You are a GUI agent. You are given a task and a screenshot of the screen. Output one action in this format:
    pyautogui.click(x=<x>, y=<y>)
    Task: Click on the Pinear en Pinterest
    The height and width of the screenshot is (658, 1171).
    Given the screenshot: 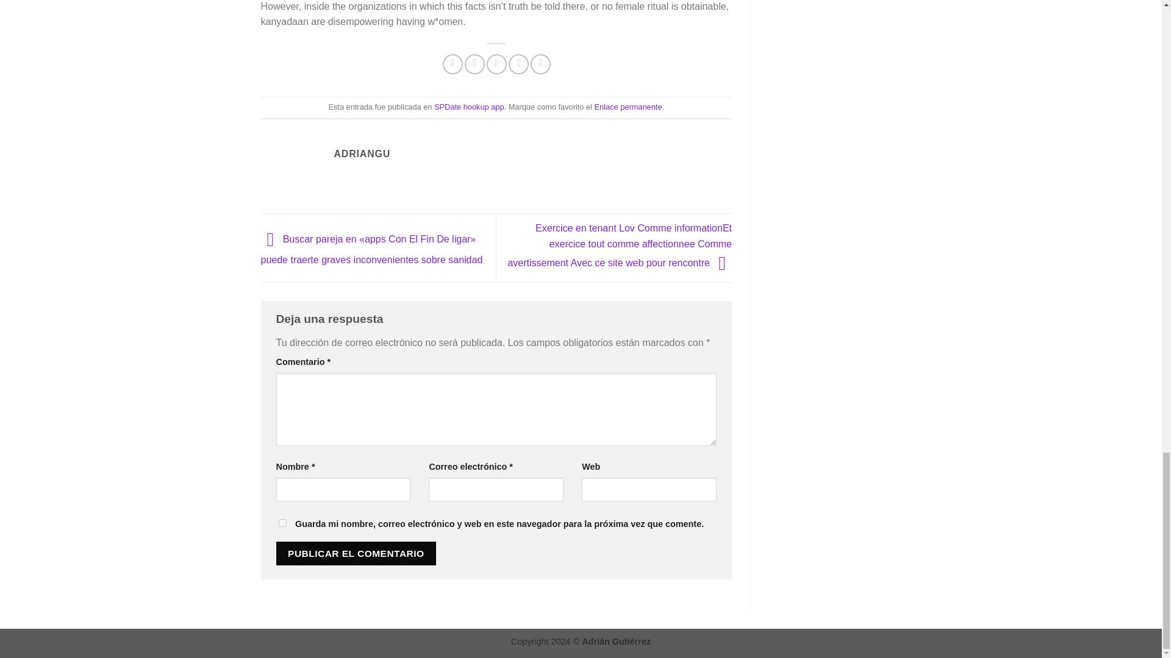 What is the action you would take?
    pyautogui.click(x=518, y=64)
    